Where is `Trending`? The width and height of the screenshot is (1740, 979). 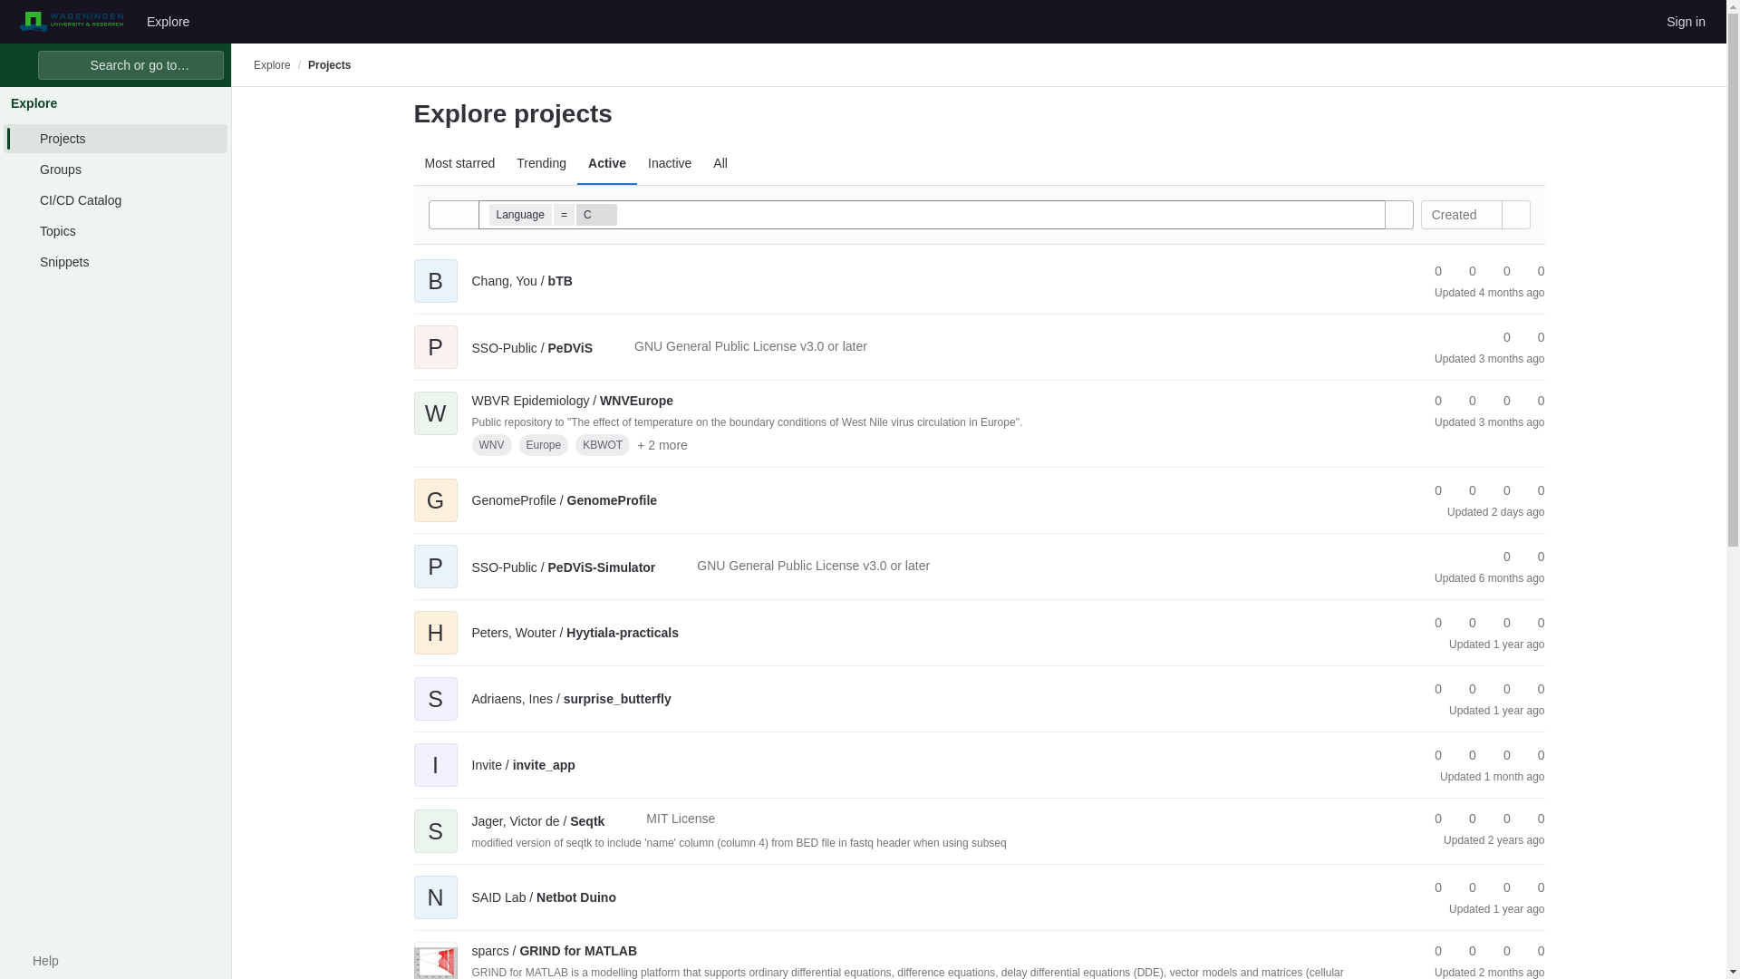
Trending is located at coordinates (542, 163).